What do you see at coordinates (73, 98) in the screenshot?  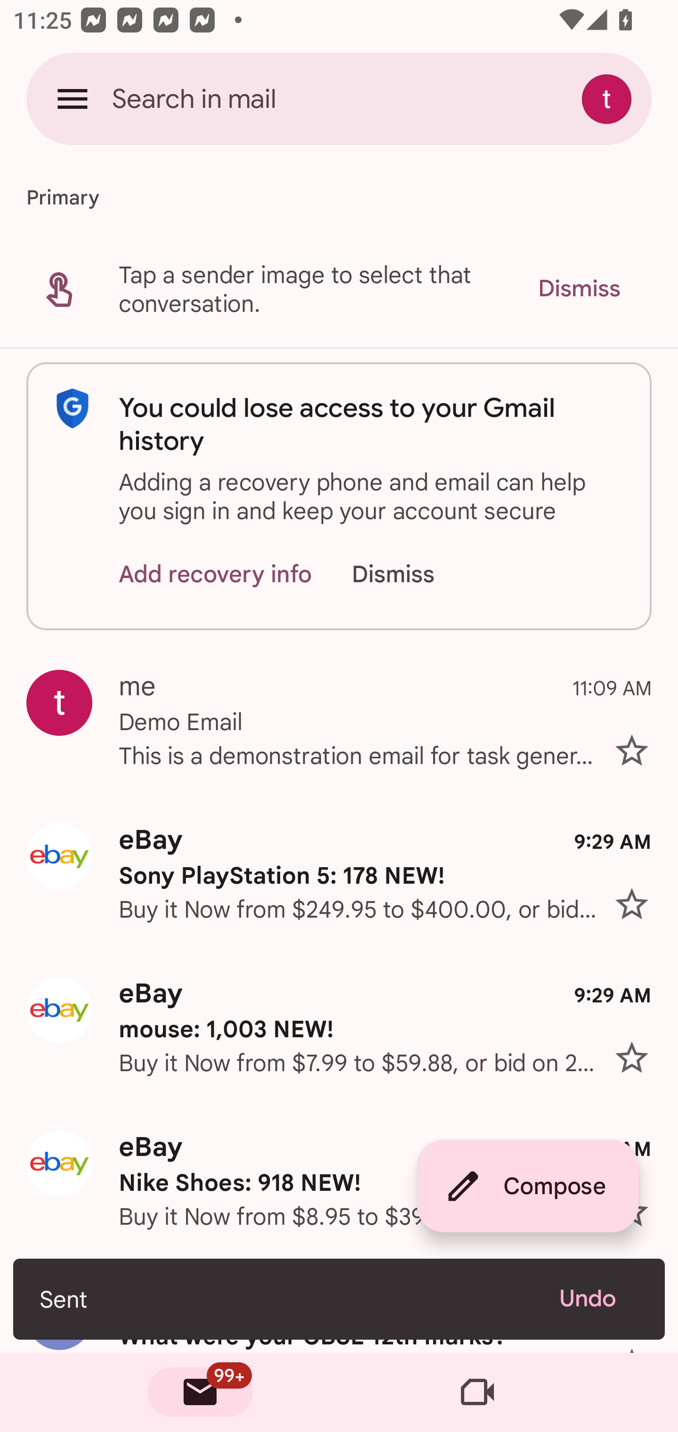 I see `Open navigation drawer` at bounding box center [73, 98].